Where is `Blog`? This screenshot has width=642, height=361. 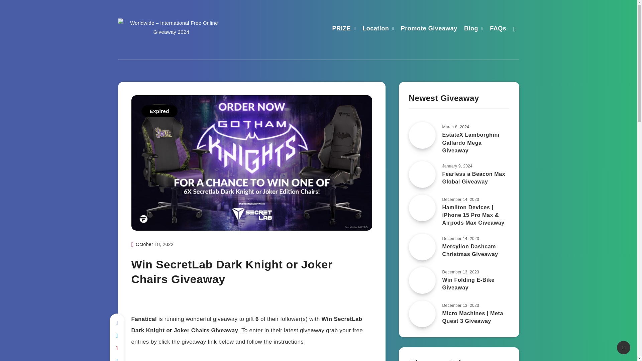
Blog is located at coordinates (471, 29).